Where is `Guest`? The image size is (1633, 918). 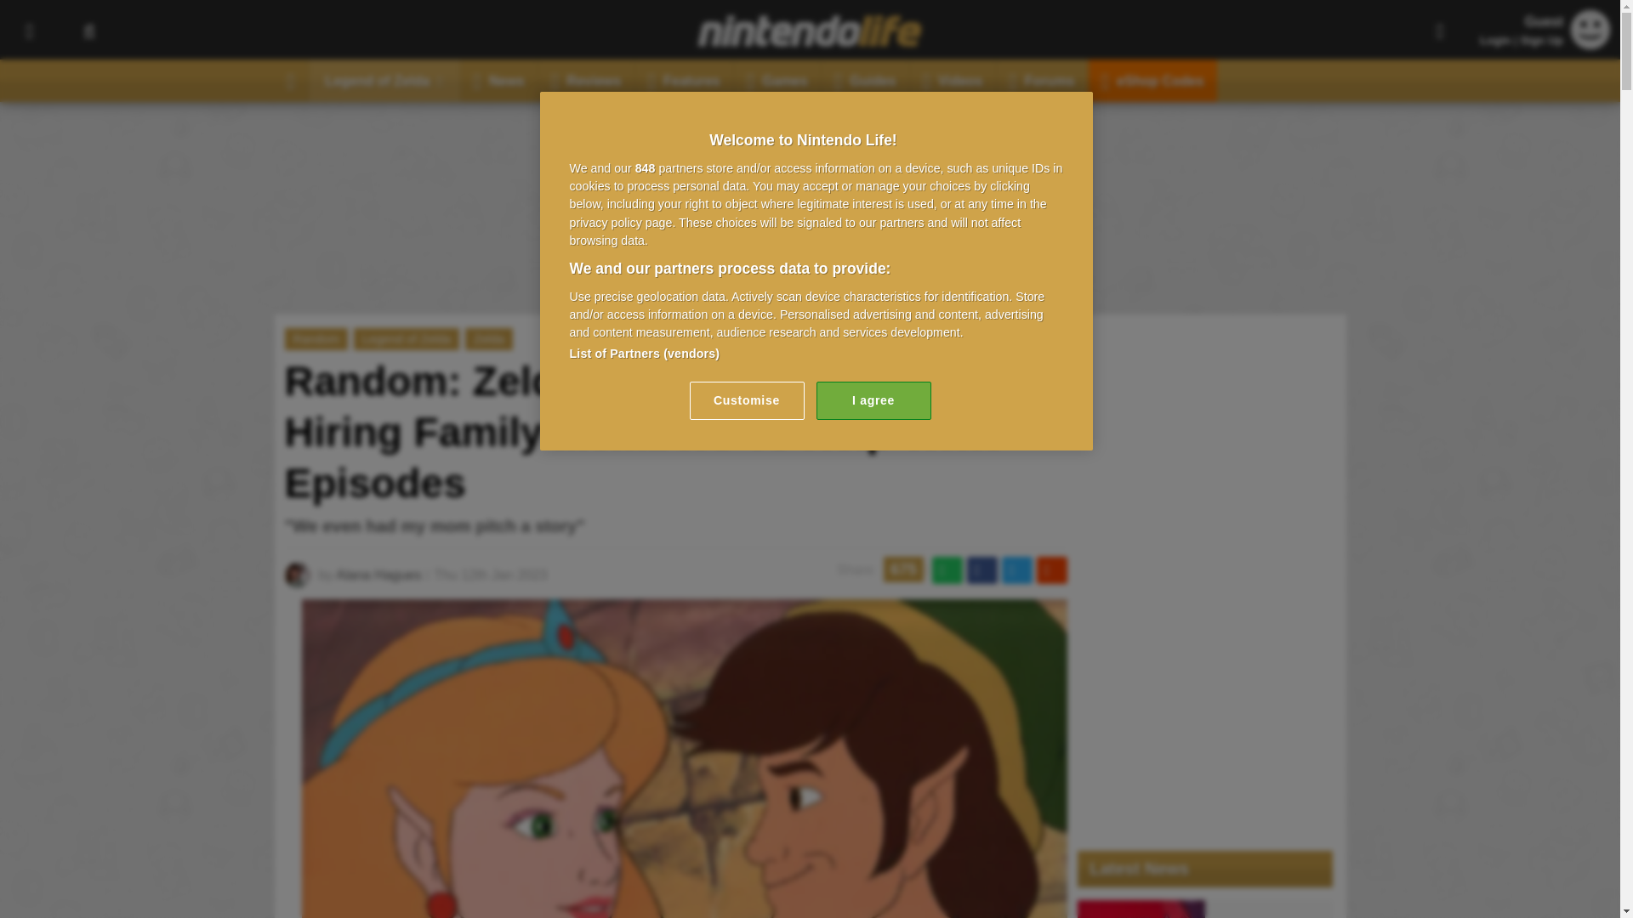
Guest is located at coordinates (1590, 44).